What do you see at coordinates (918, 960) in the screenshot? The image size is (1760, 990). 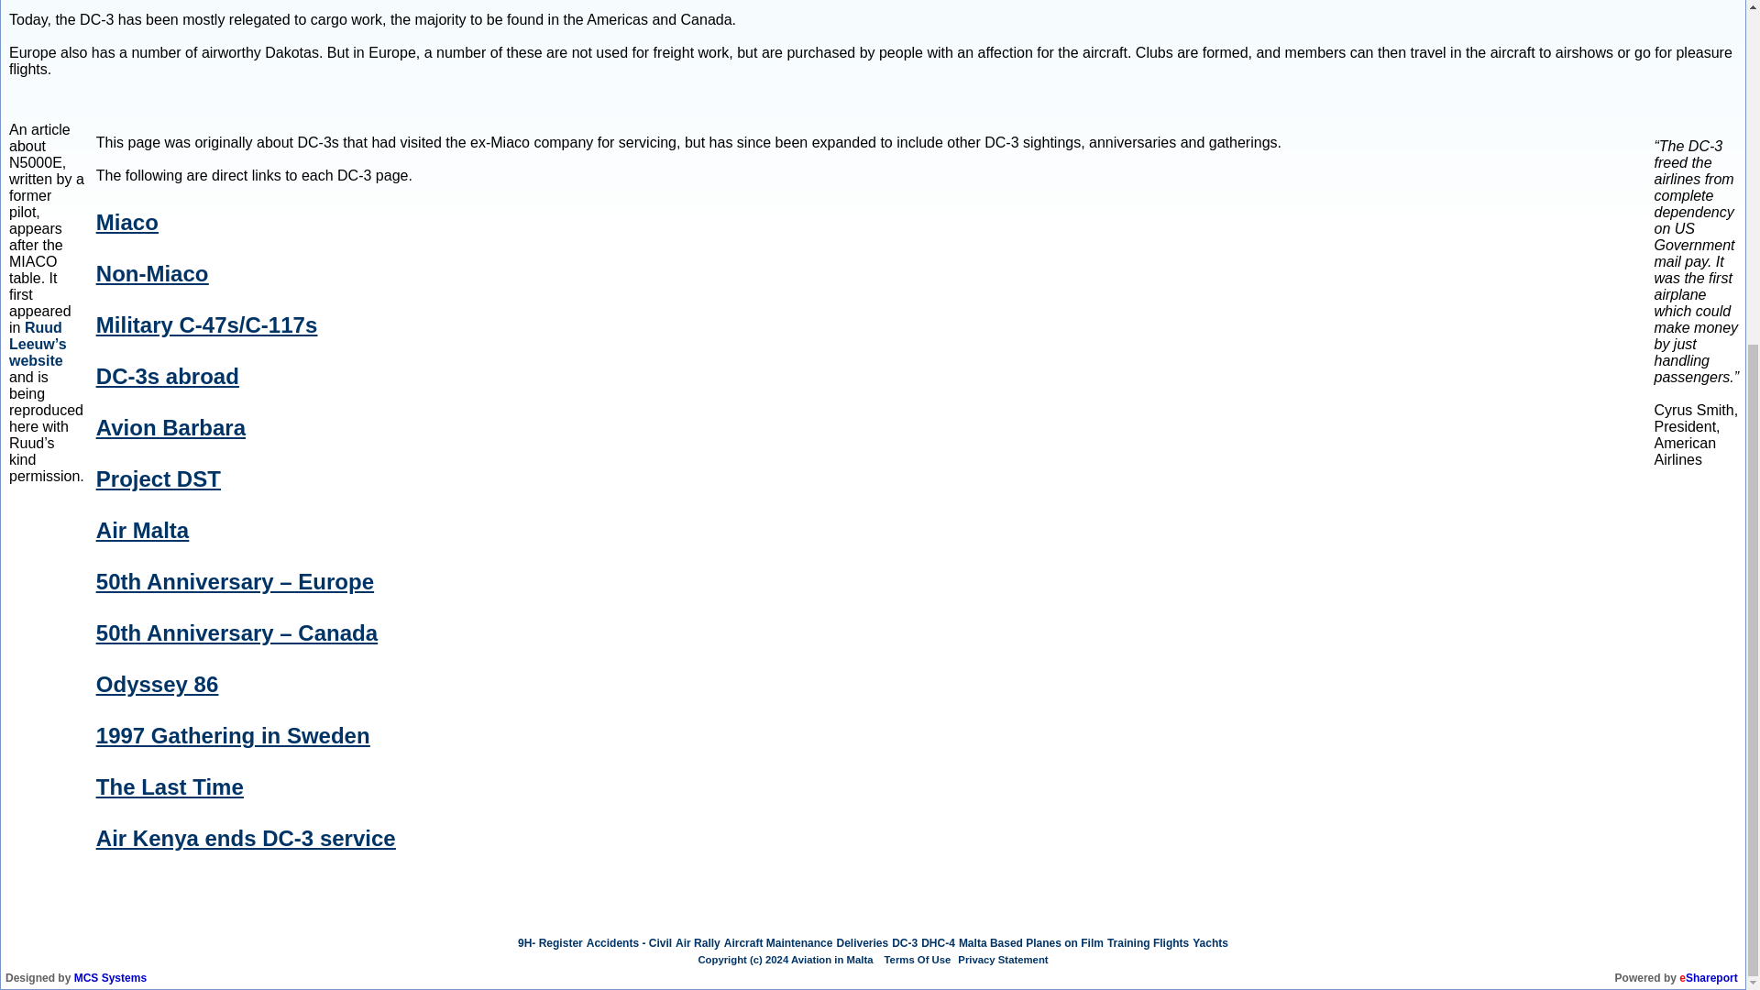 I see `Terms Of Use` at bounding box center [918, 960].